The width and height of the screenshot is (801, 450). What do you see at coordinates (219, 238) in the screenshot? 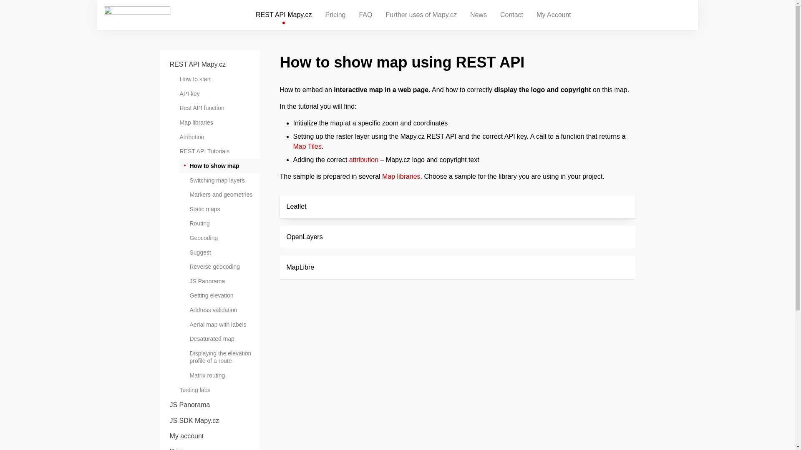
I see `Geocoding` at bounding box center [219, 238].